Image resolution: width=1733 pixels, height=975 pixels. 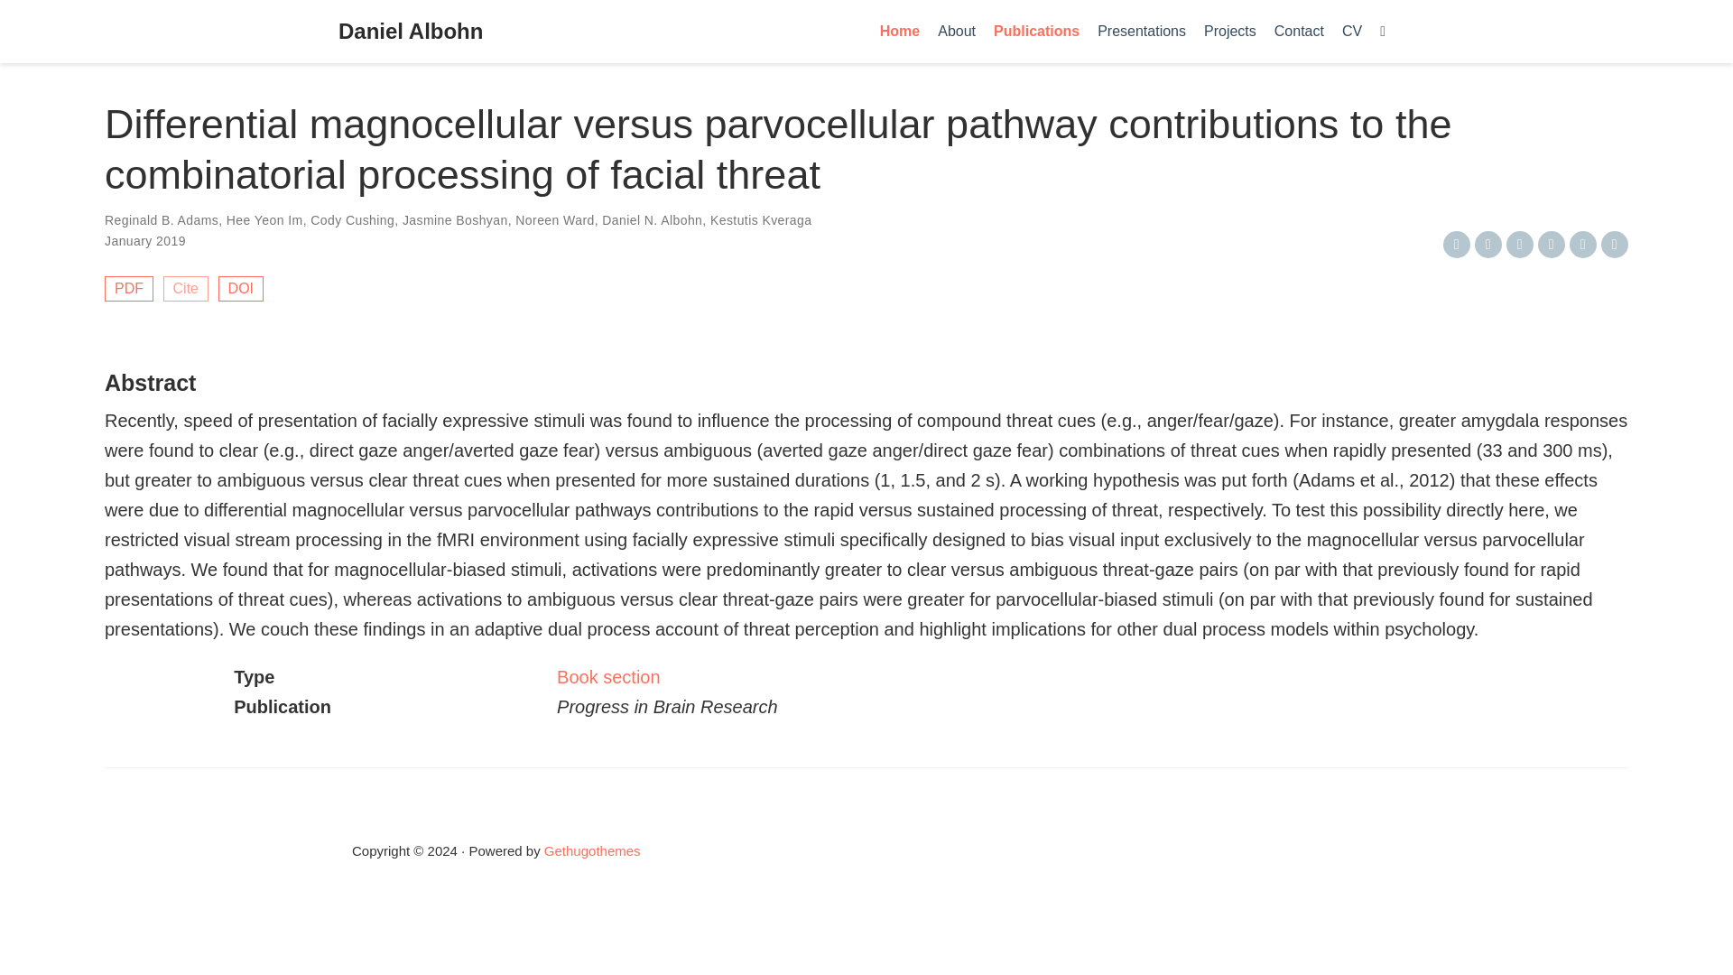 I want to click on Jasmine Boshyan, so click(x=455, y=220).